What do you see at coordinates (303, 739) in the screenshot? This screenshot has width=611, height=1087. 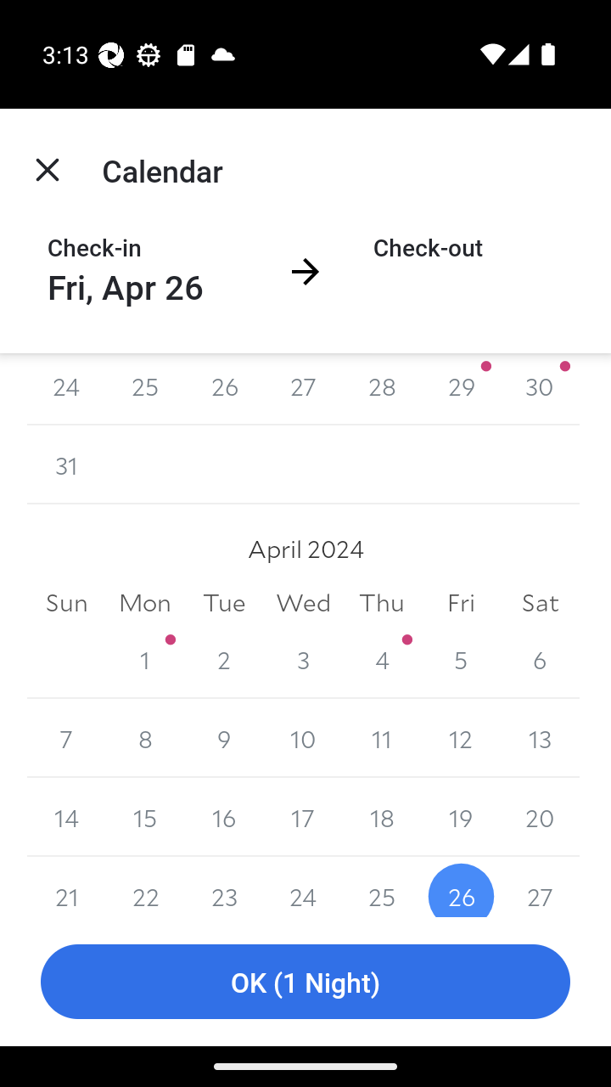 I see `10 10 April 2024` at bounding box center [303, 739].